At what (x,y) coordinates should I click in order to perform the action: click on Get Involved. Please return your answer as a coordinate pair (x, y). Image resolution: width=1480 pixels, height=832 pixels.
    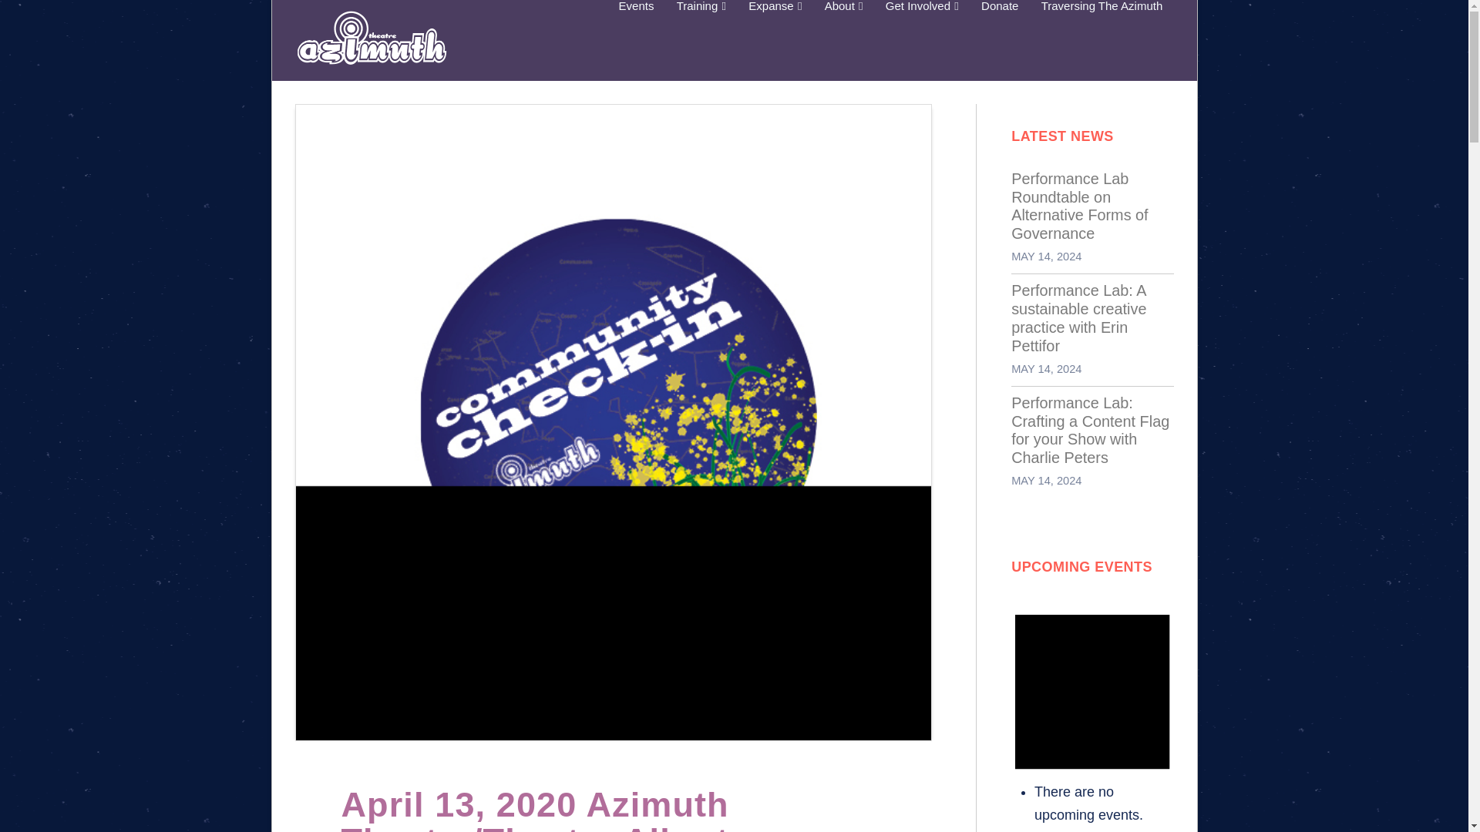
    Looking at the image, I should click on (922, 40).